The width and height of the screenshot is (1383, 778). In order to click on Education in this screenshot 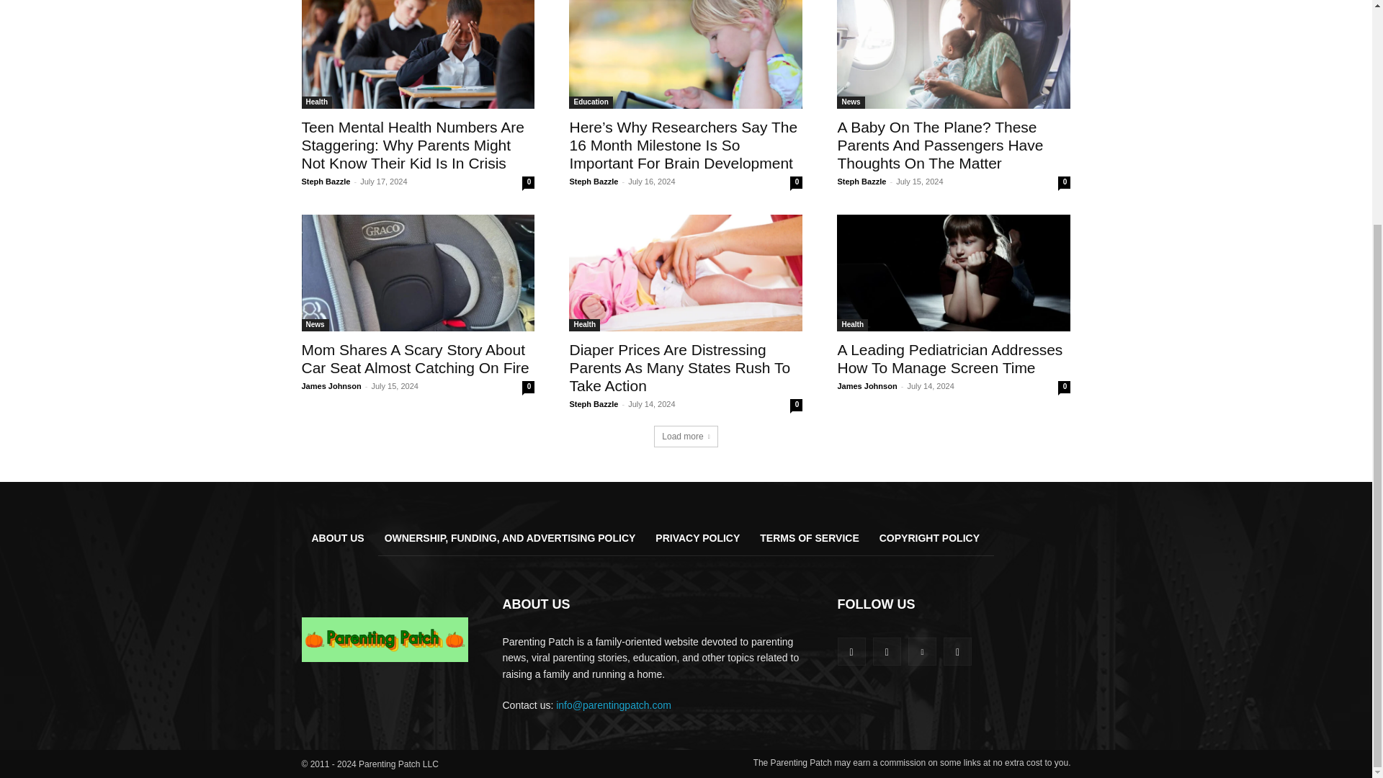, I will do `click(591, 102)`.